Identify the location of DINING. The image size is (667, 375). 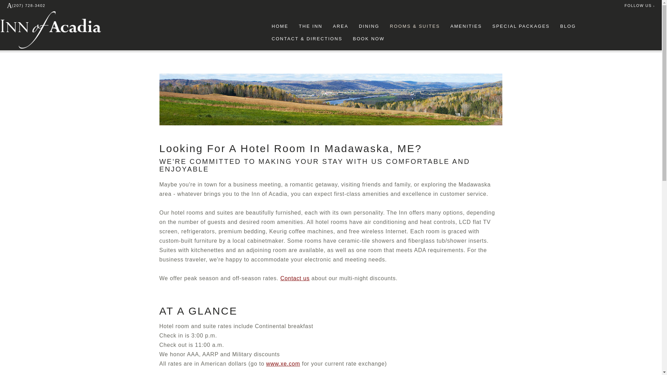
(369, 26).